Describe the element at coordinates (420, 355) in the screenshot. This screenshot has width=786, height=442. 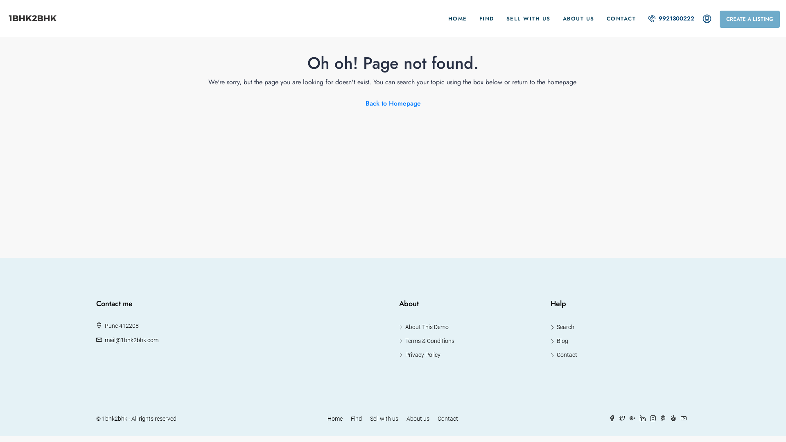
I see `Privacy Policy` at that location.